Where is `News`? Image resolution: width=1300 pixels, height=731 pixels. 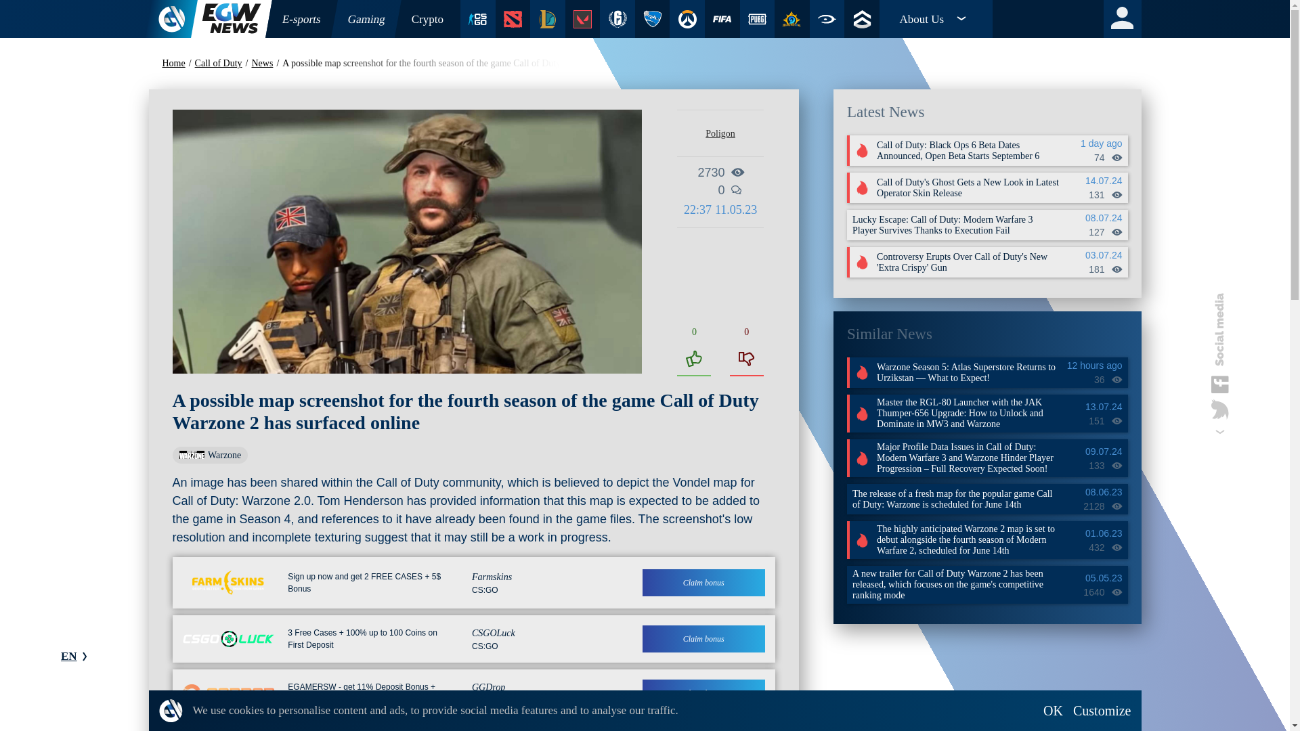 News is located at coordinates (265, 64).